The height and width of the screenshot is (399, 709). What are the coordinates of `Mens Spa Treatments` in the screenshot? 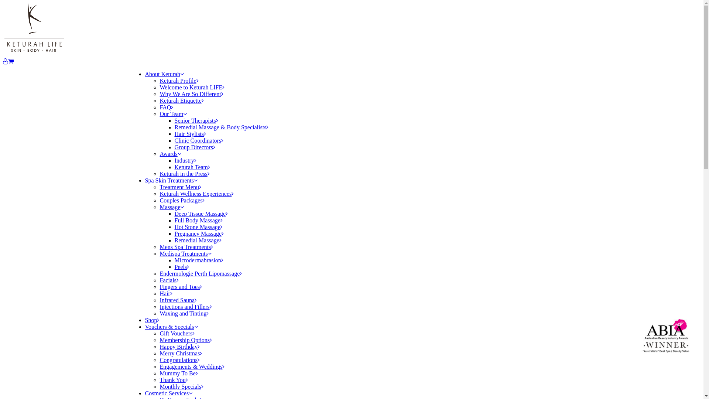 It's located at (186, 247).